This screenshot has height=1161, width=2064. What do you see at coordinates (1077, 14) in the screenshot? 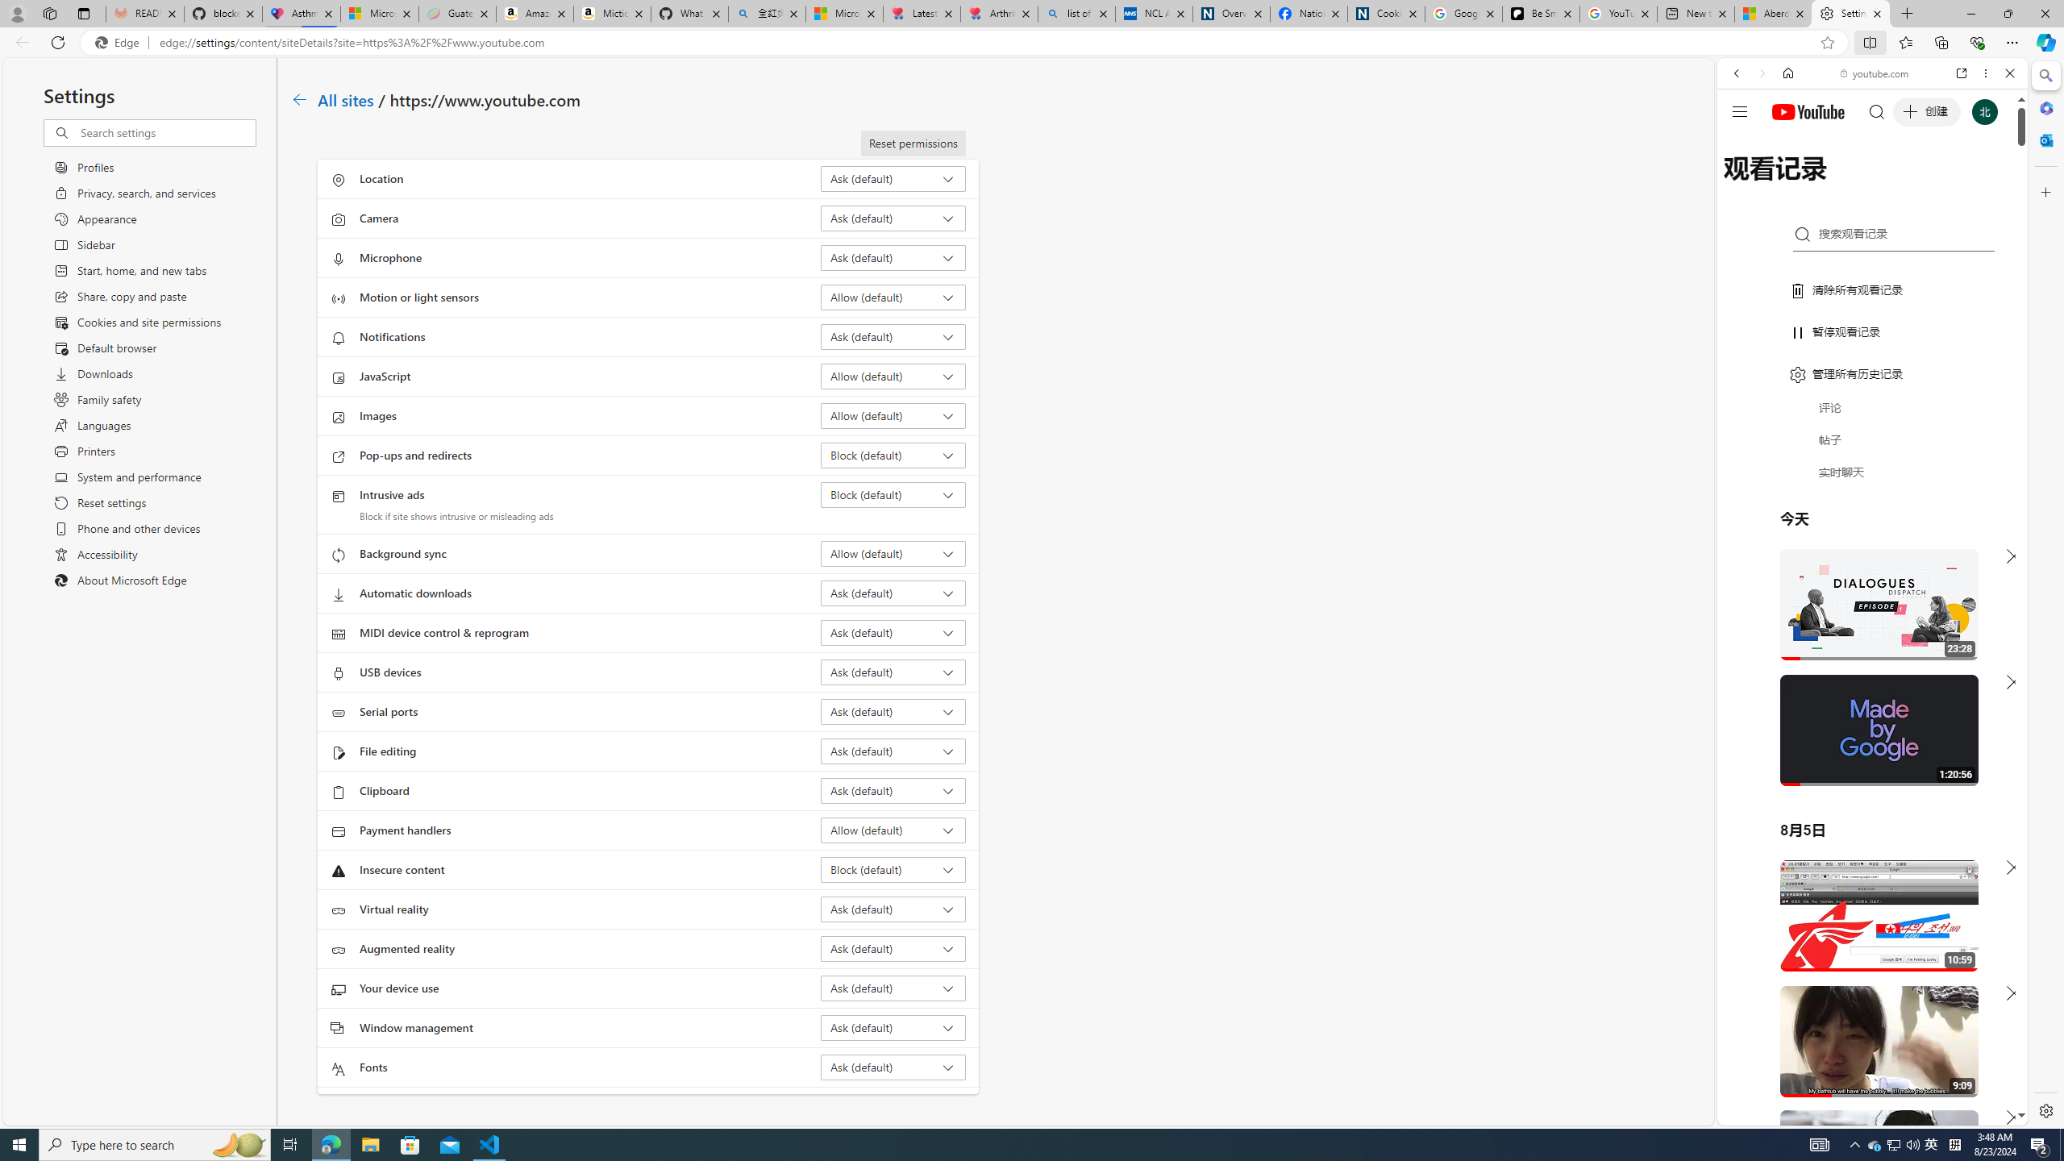
I see `list of asthma inhalers uk - Search` at bounding box center [1077, 14].